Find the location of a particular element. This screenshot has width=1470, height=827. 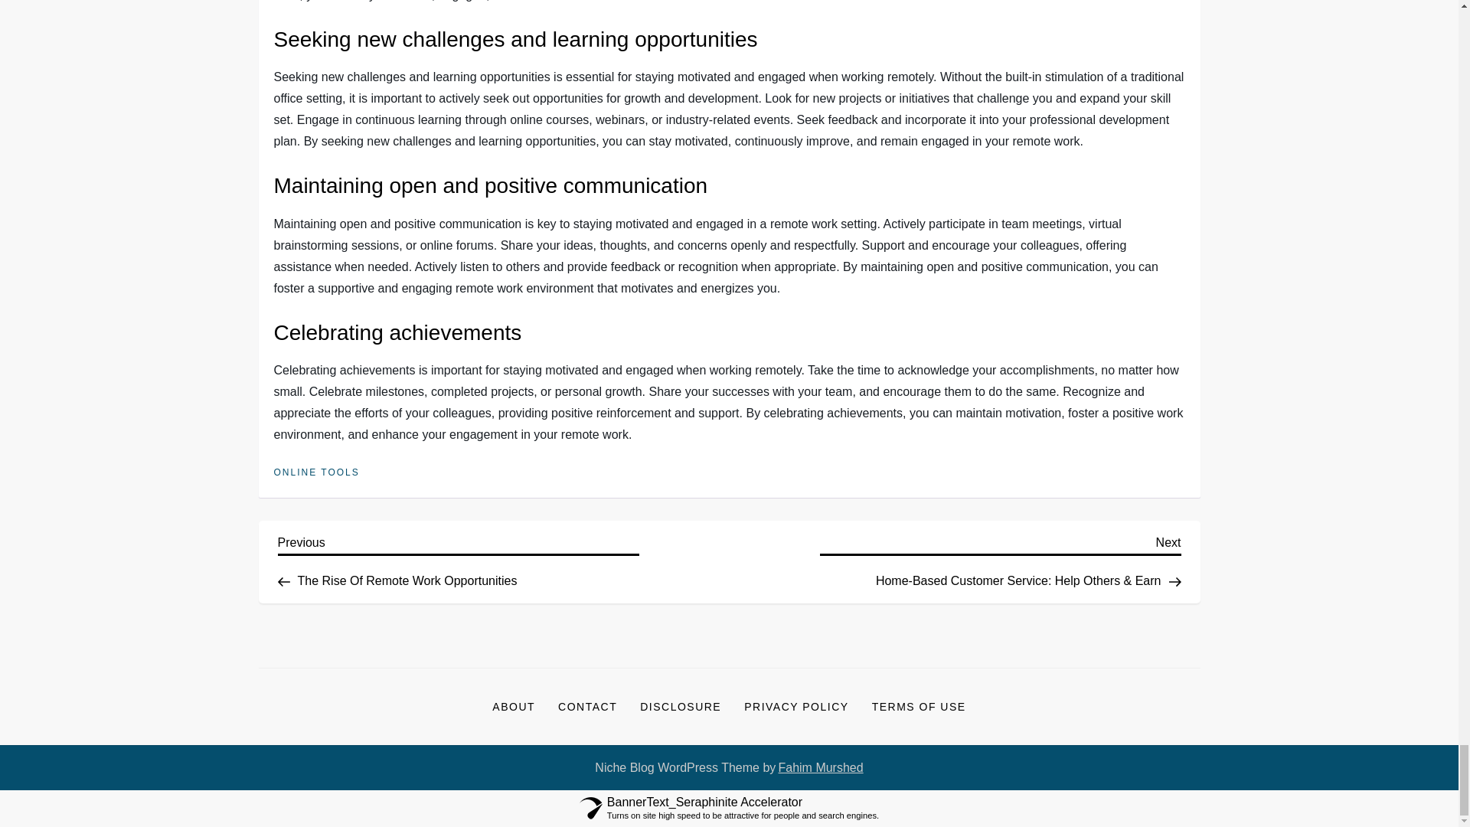

ABOUT is located at coordinates (680, 706).